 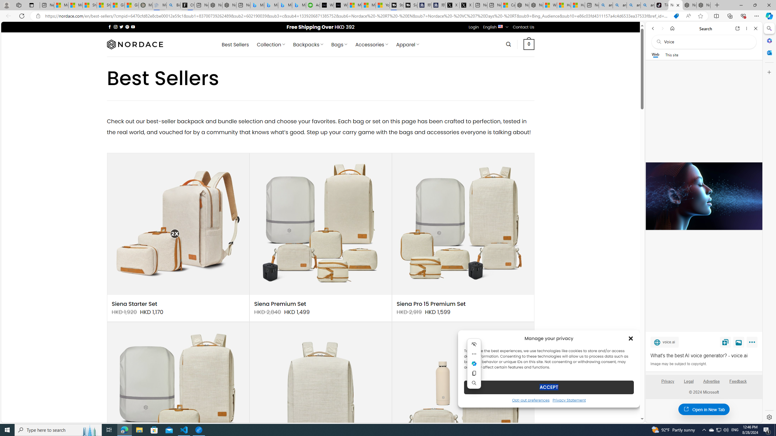 What do you see at coordinates (769, 223) in the screenshot?
I see `Side bar` at bounding box center [769, 223].